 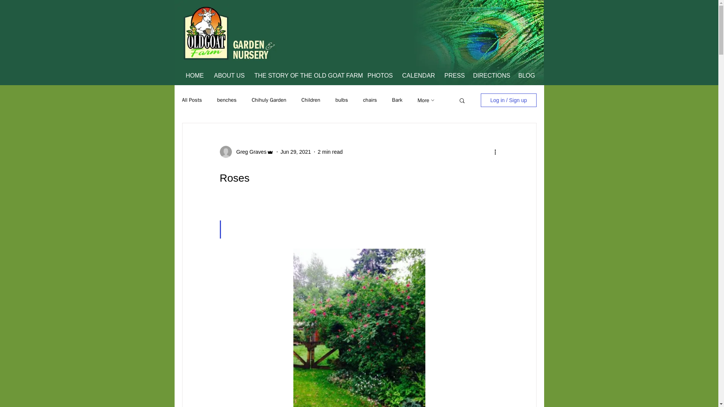 What do you see at coordinates (341, 100) in the screenshot?
I see `bulbs` at bounding box center [341, 100].